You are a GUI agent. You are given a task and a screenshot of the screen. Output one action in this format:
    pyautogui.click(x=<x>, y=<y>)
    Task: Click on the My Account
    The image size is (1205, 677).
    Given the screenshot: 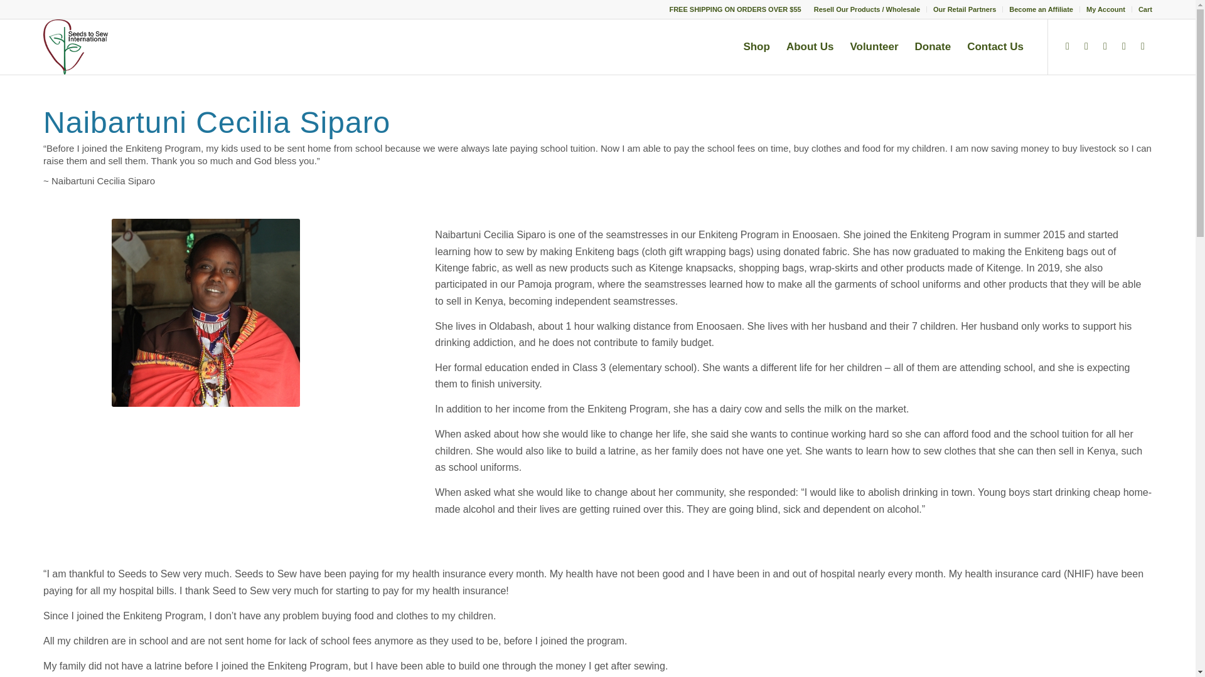 What is the action you would take?
    pyautogui.click(x=1106, y=9)
    